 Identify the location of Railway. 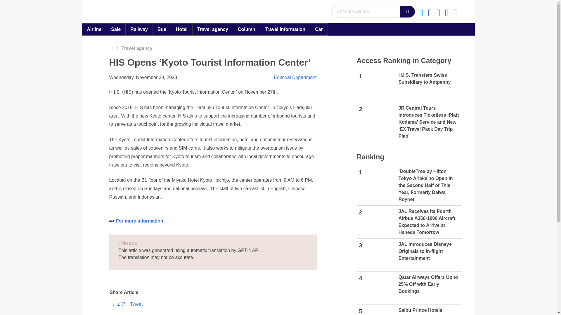
(409, 86).